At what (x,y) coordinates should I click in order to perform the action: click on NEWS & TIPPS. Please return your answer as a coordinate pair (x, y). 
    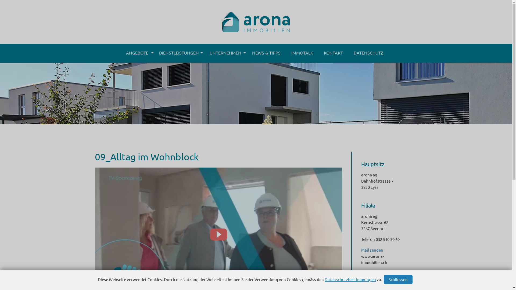
    Looking at the image, I should click on (266, 53).